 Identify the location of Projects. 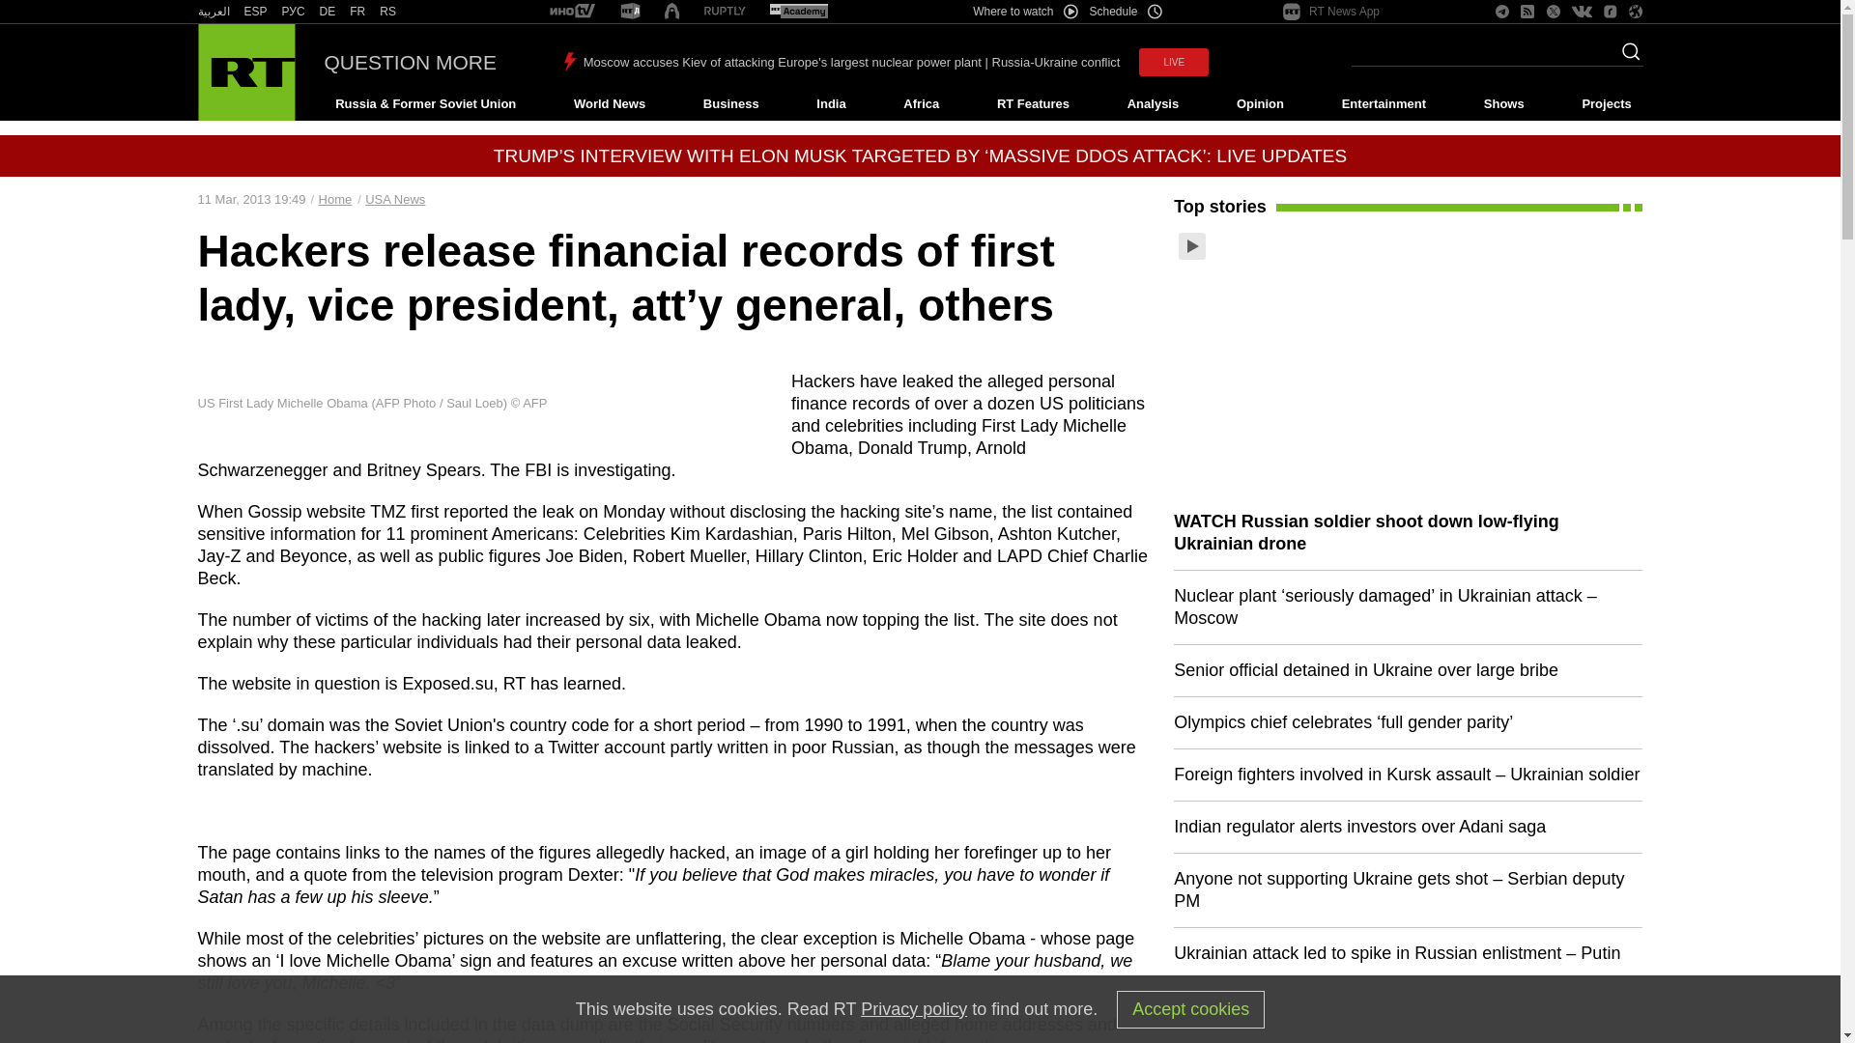
(1608, 104).